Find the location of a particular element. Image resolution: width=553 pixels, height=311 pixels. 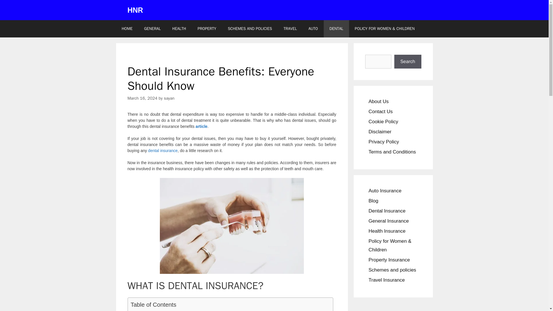

PROPERTY is located at coordinates (207, 29).